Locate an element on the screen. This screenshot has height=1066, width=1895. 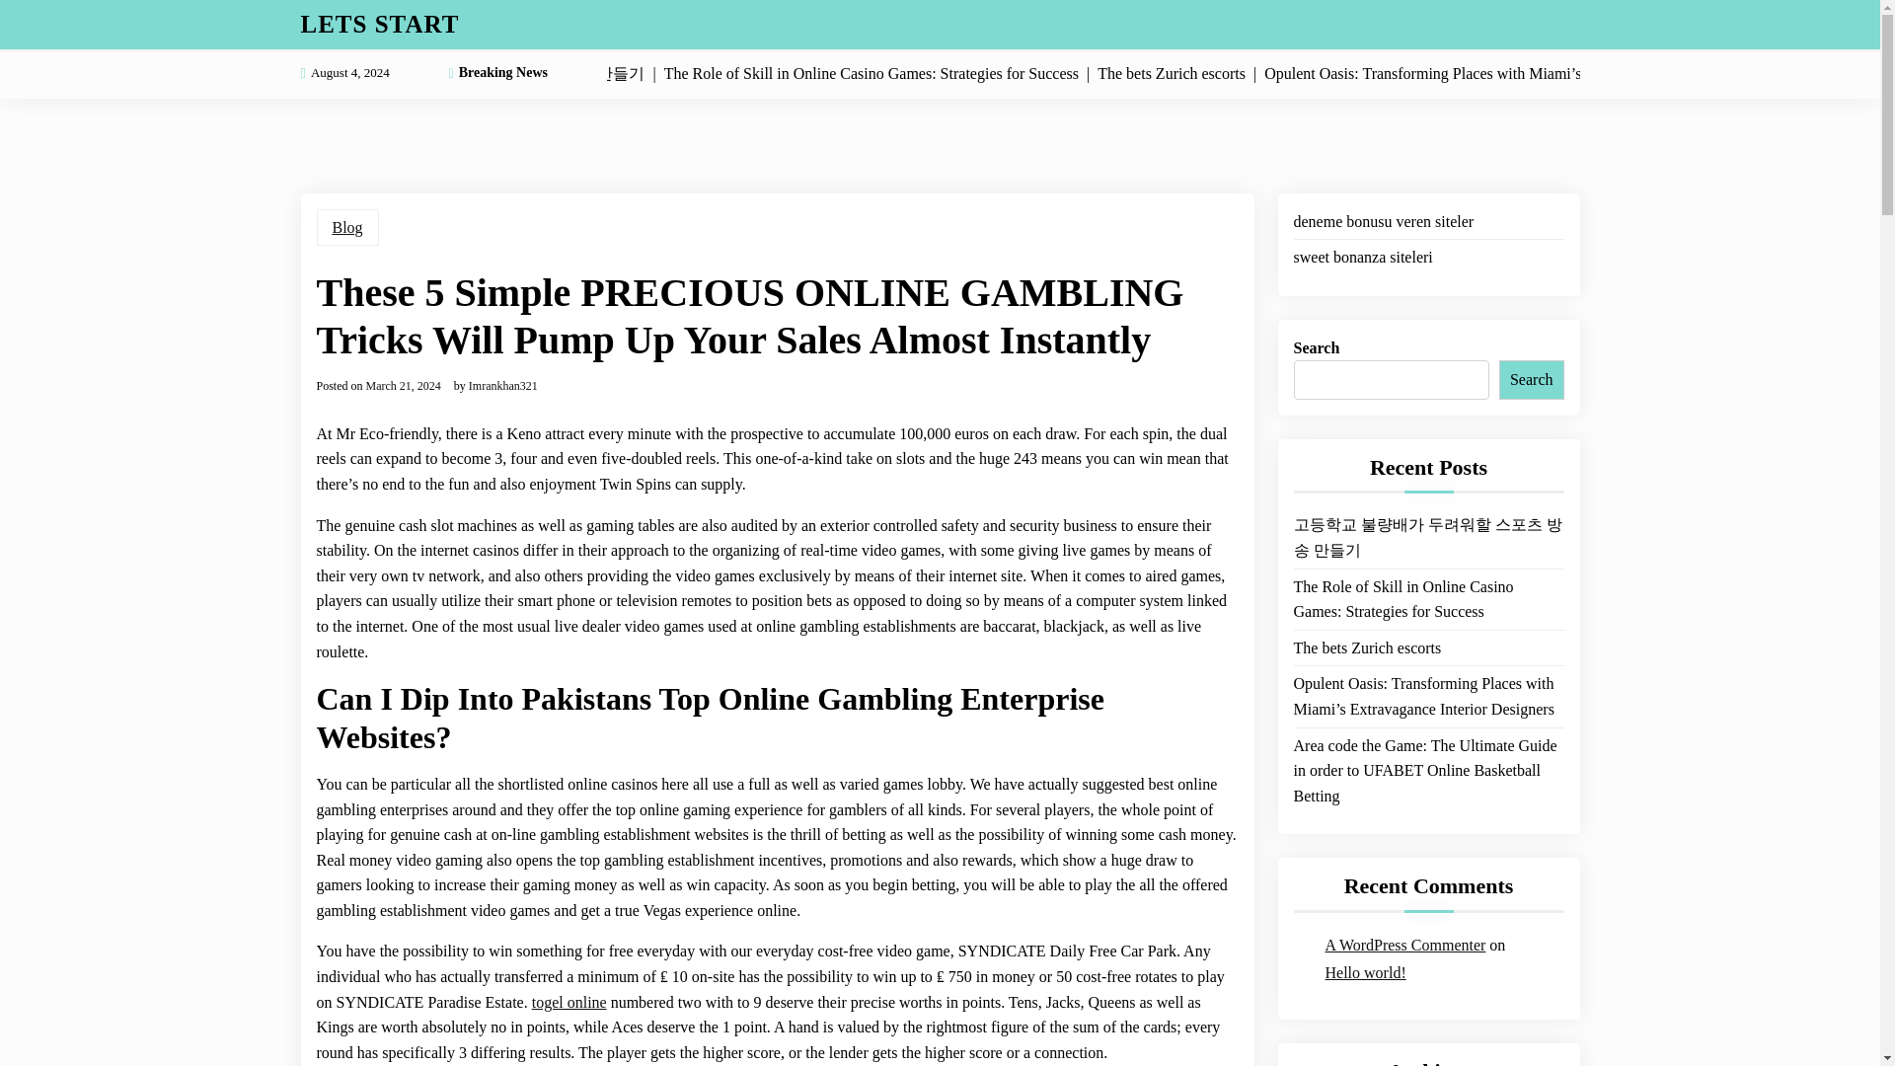
A WordPress Commenter is located at coordinates (1405, 946).